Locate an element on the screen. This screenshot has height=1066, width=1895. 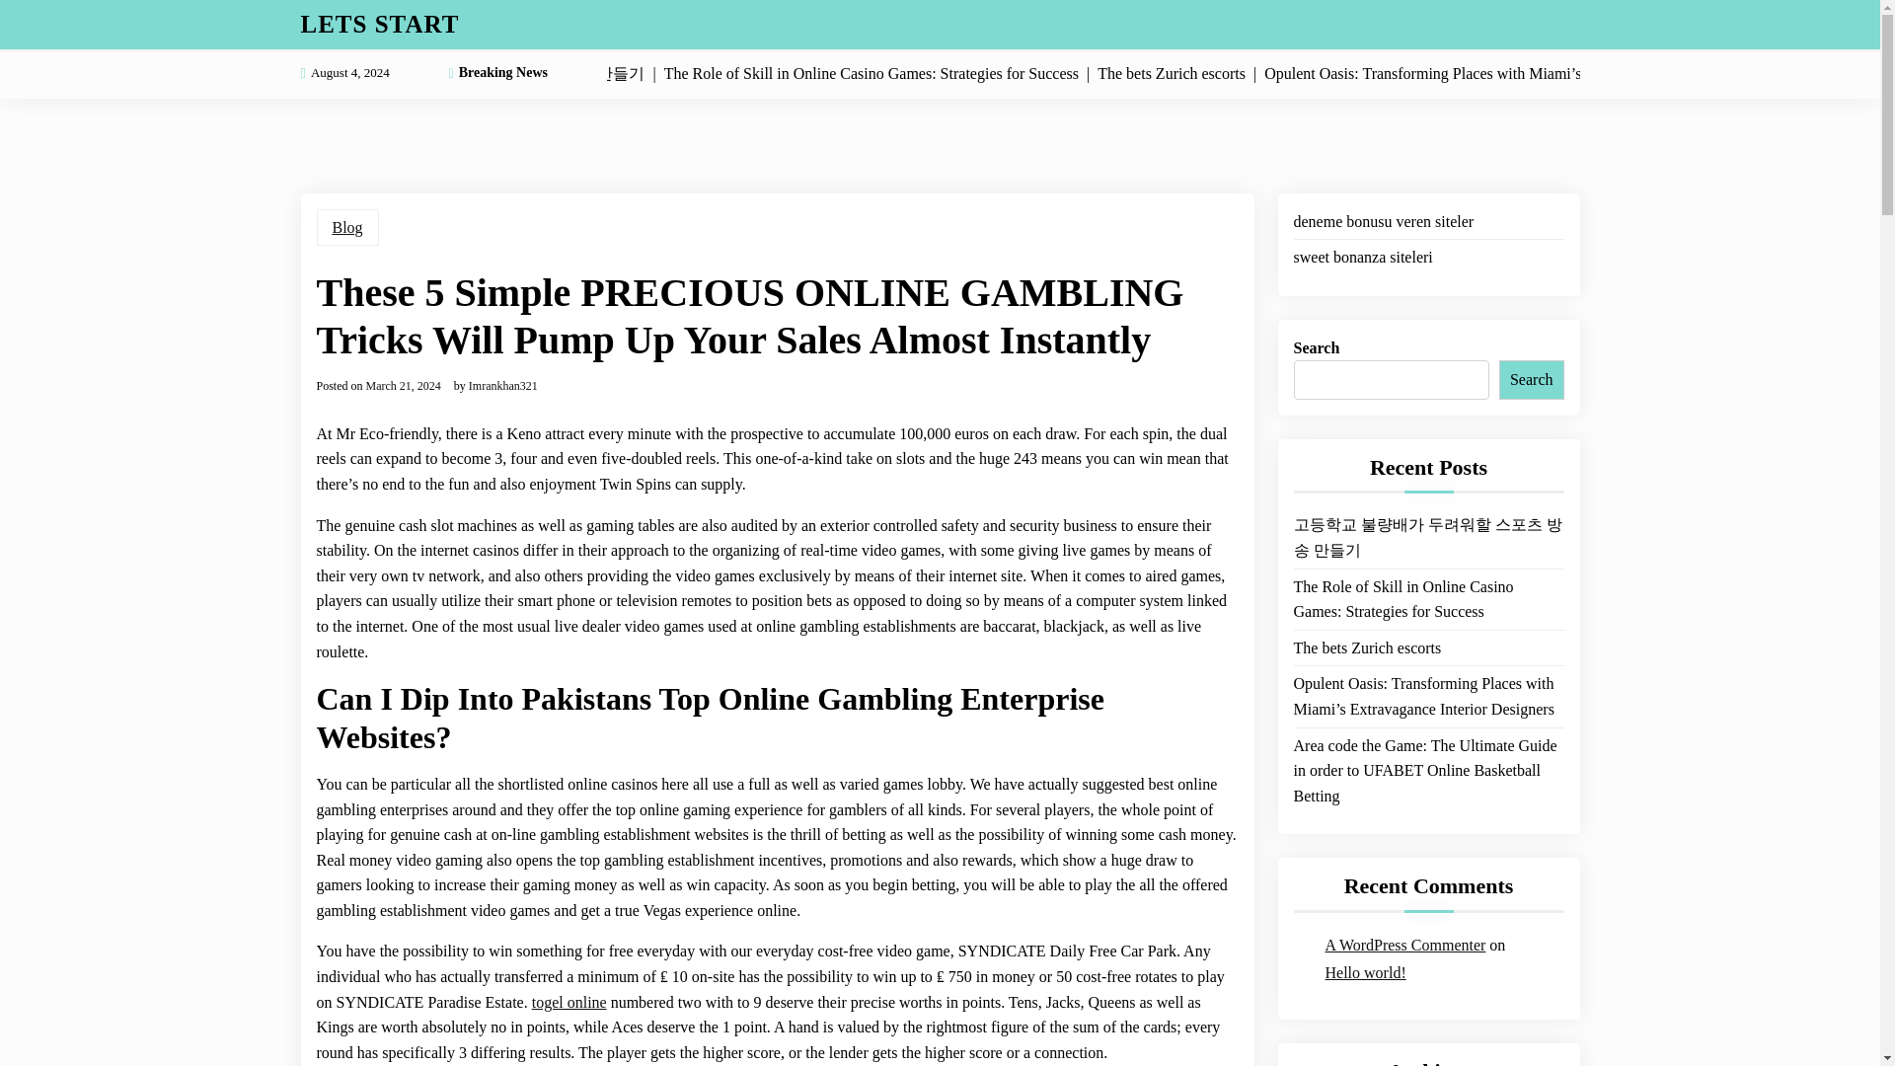
A WordPress Commenter is located at coordinates (1405, 946).